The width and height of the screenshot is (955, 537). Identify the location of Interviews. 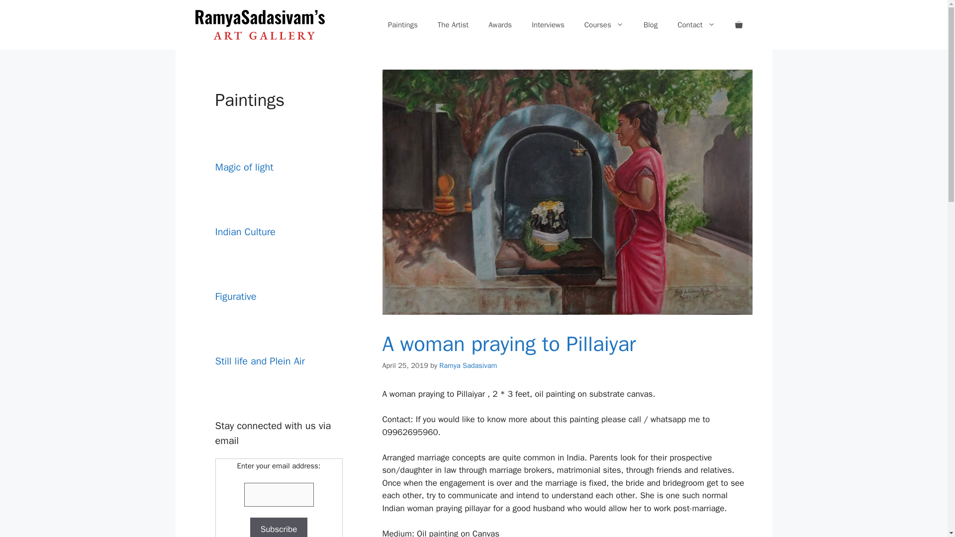
(548, 25).